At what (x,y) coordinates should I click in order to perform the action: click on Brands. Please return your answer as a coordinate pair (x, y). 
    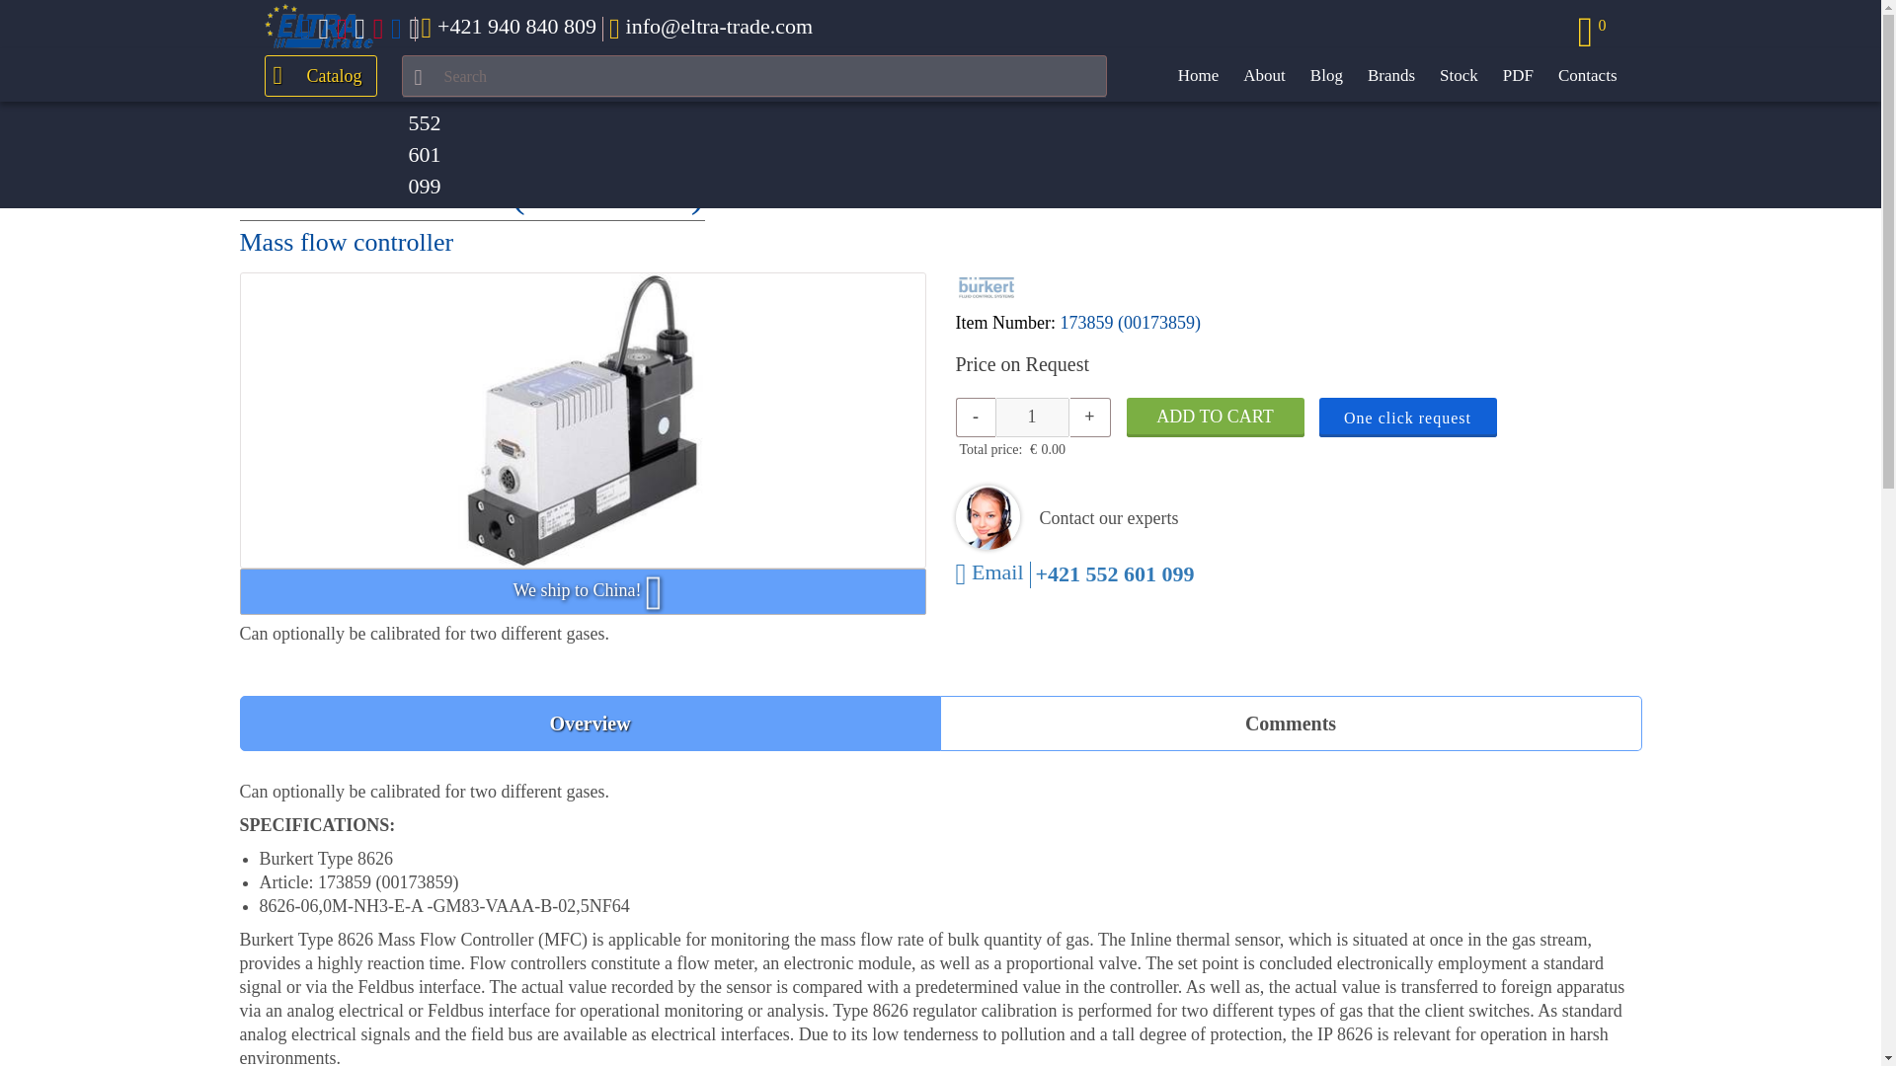
    Looking at the image, I should click on (1390, 75).